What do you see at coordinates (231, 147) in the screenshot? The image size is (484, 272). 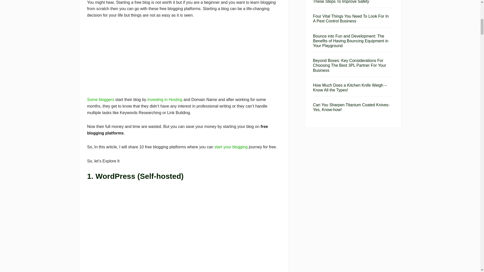 I see `start your blogging` at bounding box center [231, 147].